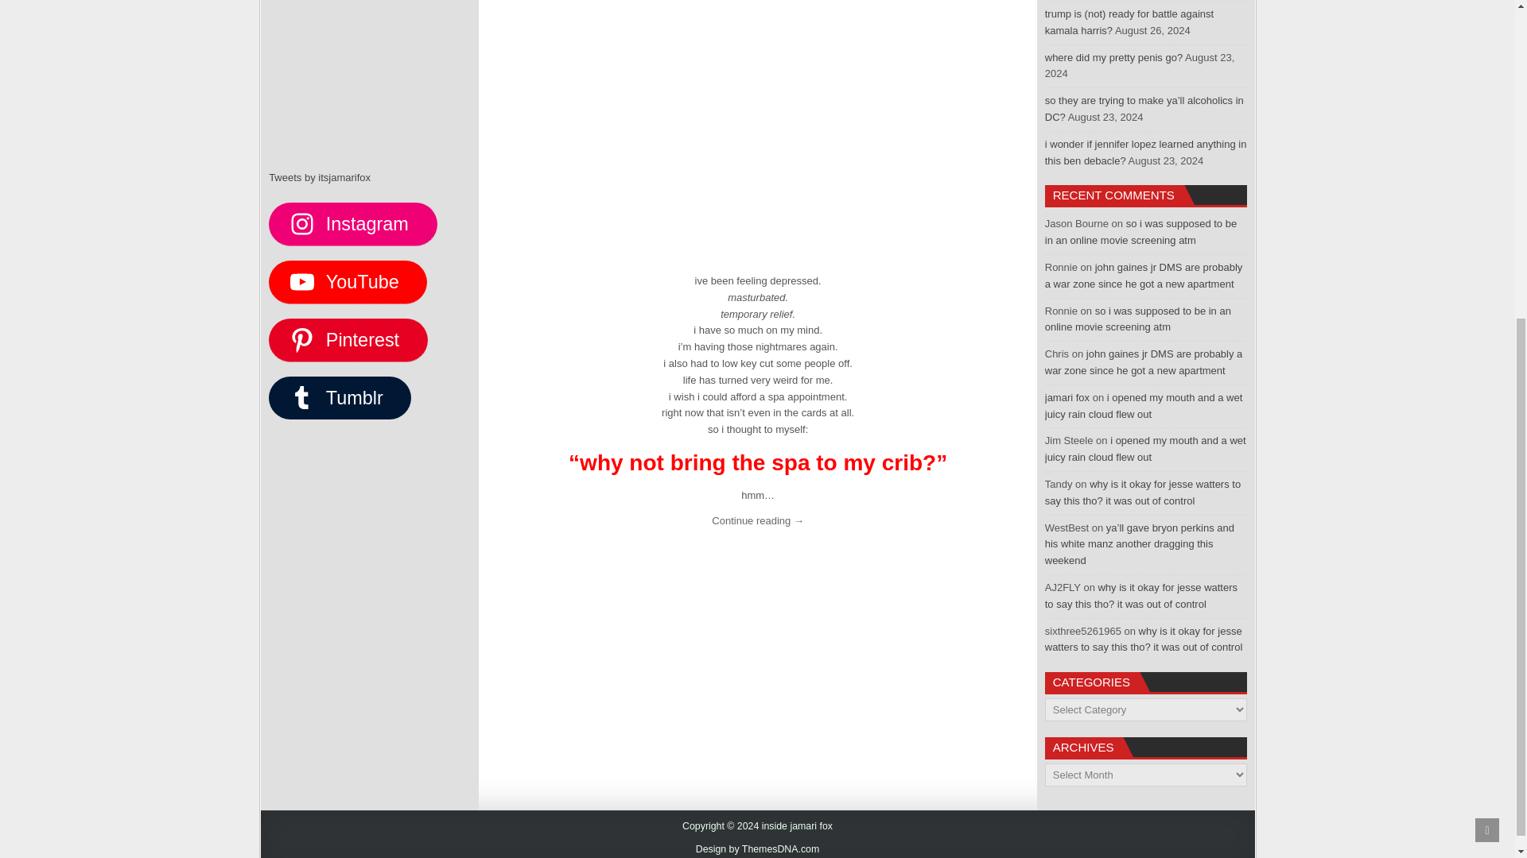 Image resolution: width=1527 pixels, height=858 pixels. Describe the element at coordinates (352, 223) in the screenshot. I see `Instagram` at that location.